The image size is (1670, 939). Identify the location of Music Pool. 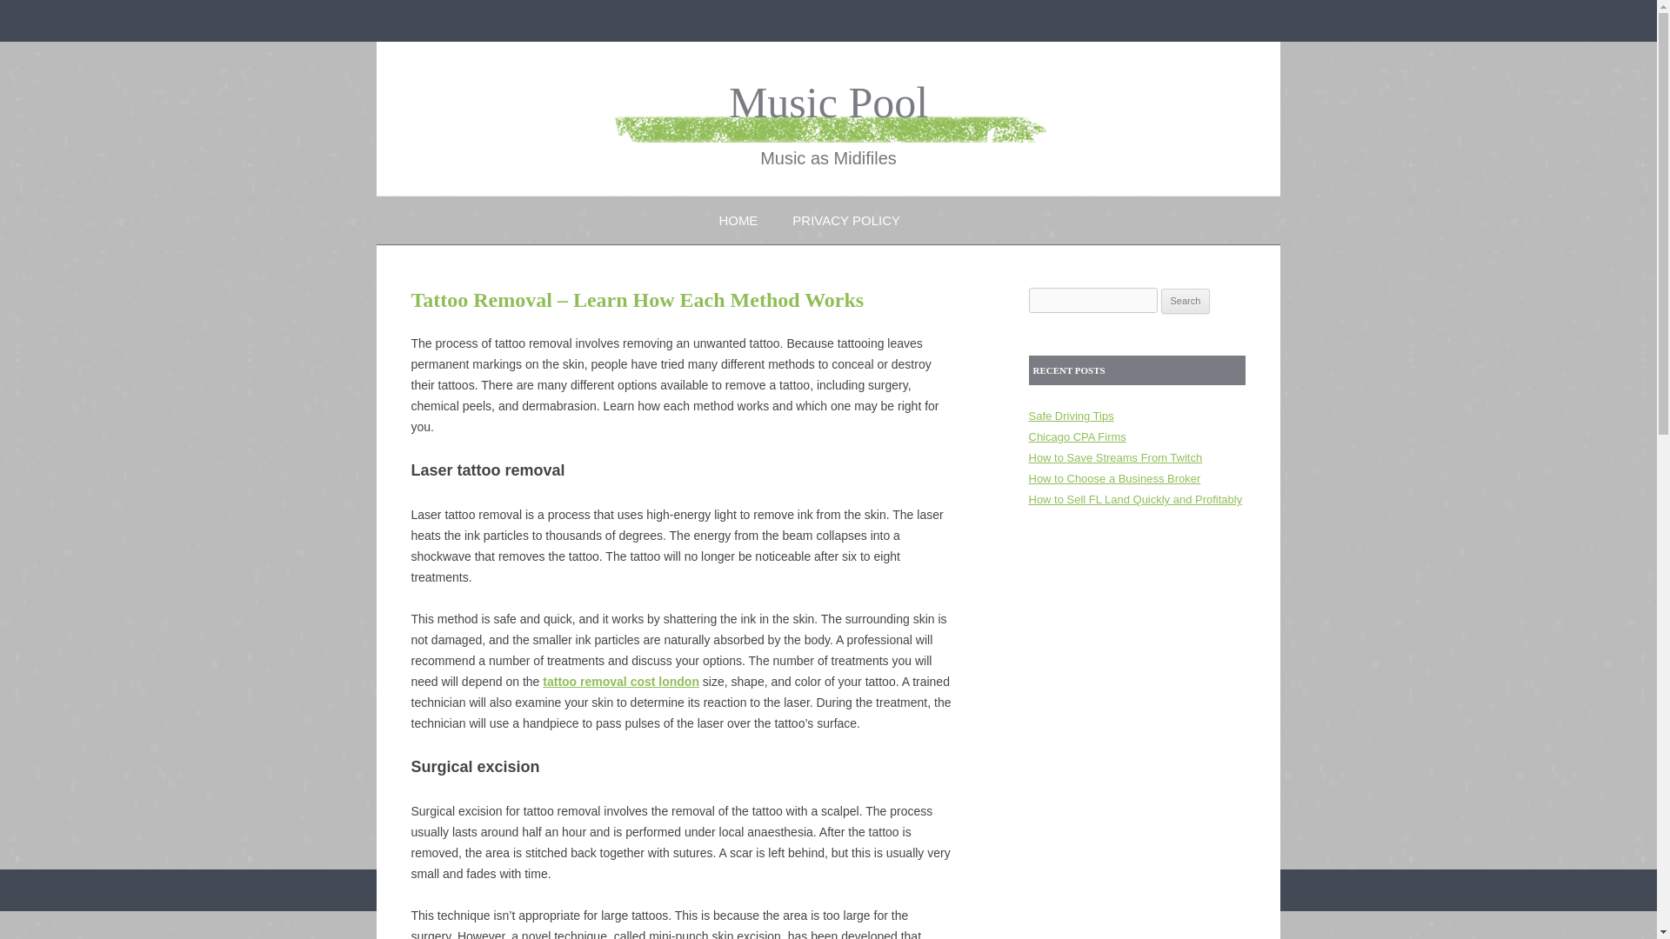
(828, 103).